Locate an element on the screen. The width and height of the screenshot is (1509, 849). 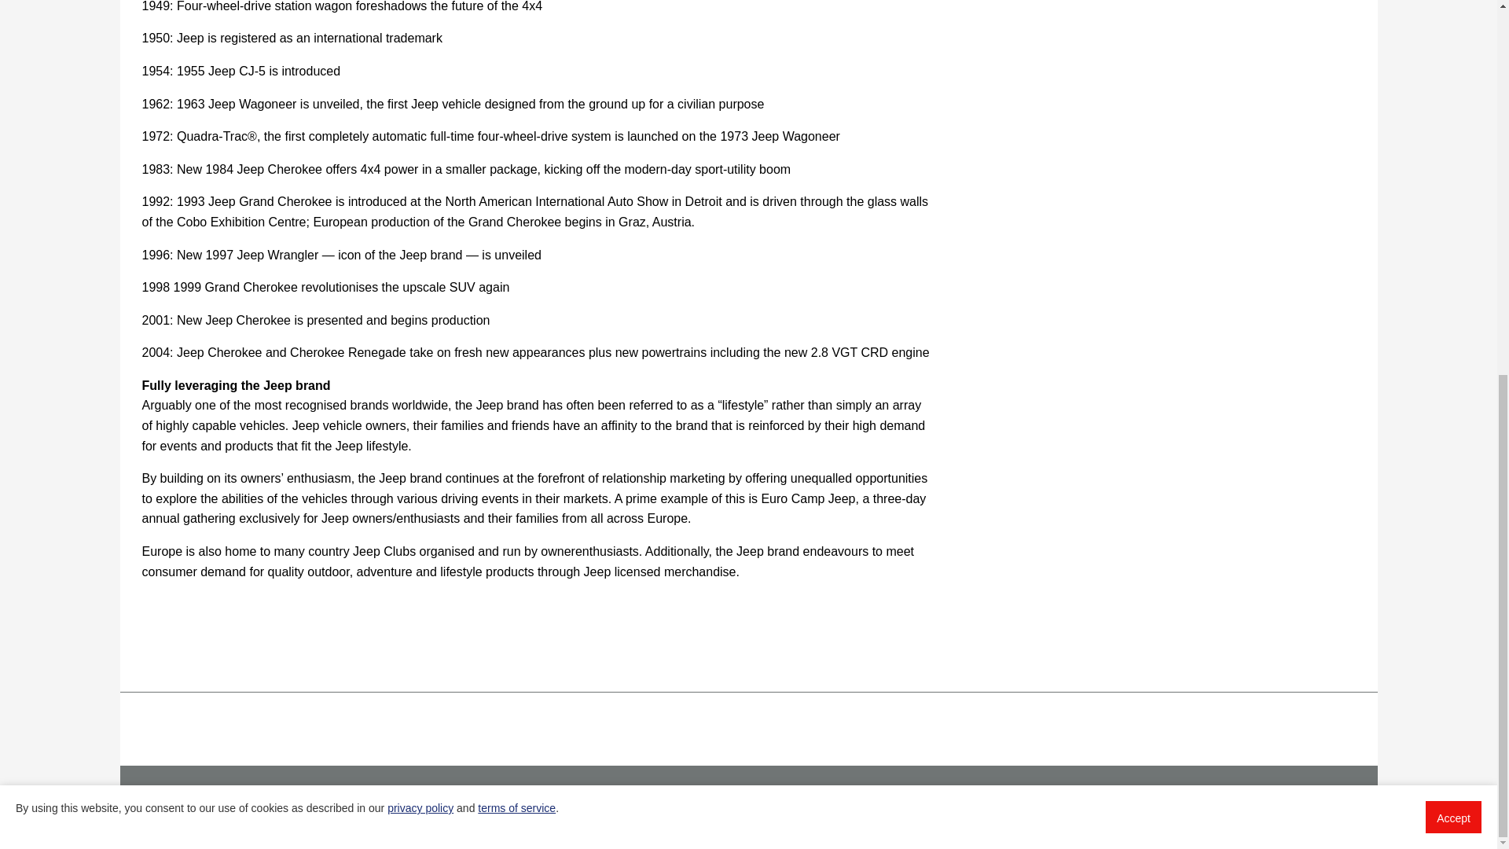
SRT is located at coordinates (987, 717).